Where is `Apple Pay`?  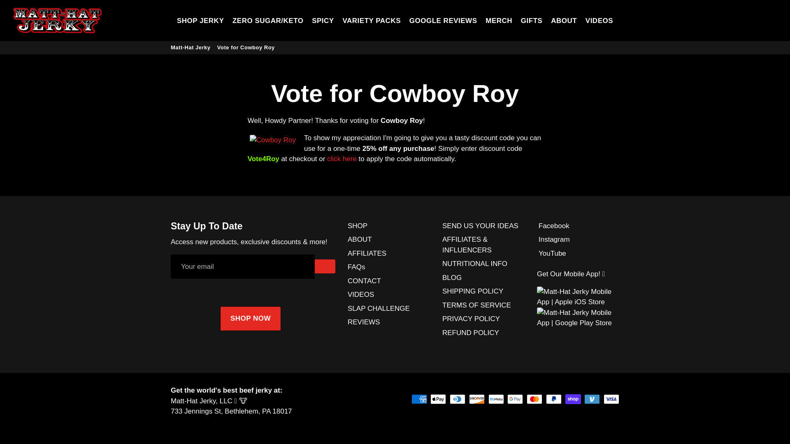 Apple Pay is located at coordinates (438, 399).